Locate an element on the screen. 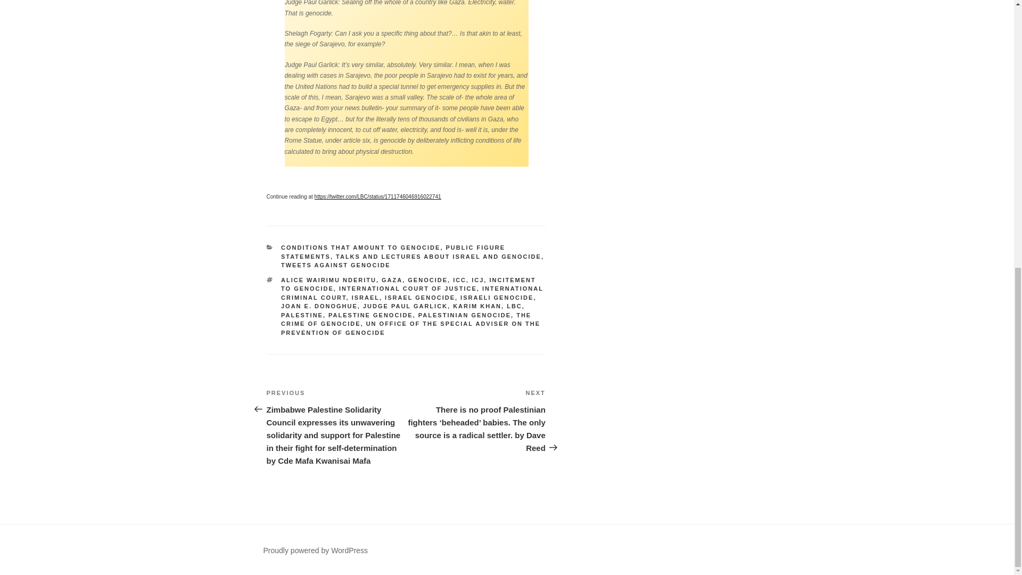  THE CRIME OF GENOCIDE is located at coordinates (406, 319).